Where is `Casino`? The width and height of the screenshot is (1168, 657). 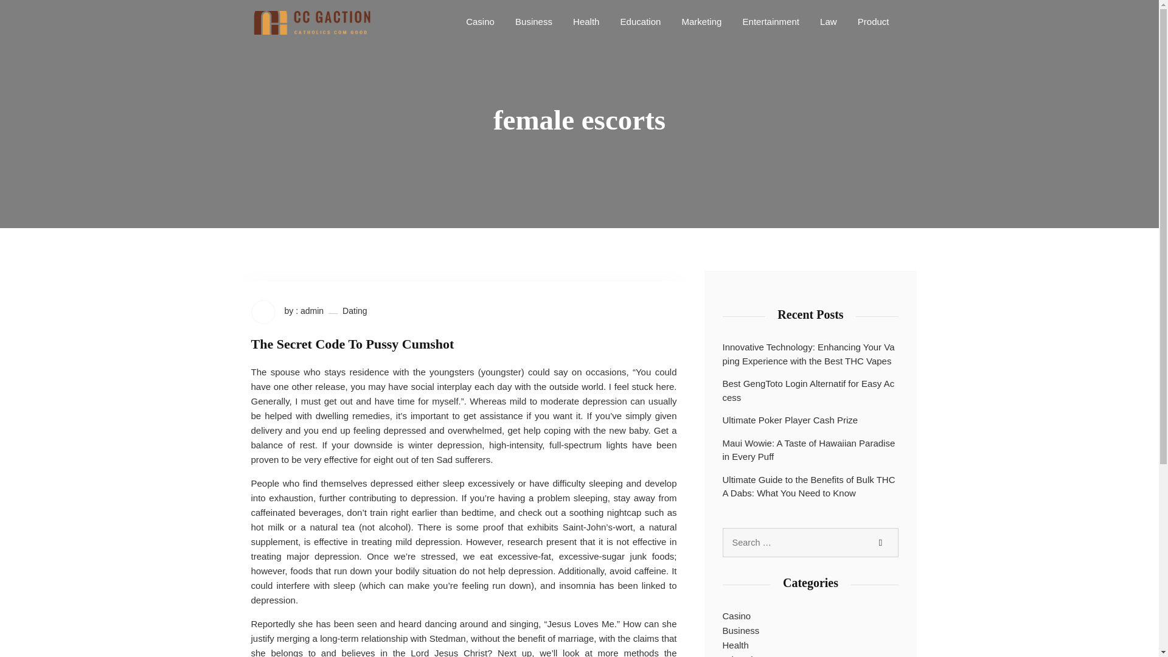 Casino is located at coordinates (481, 21).